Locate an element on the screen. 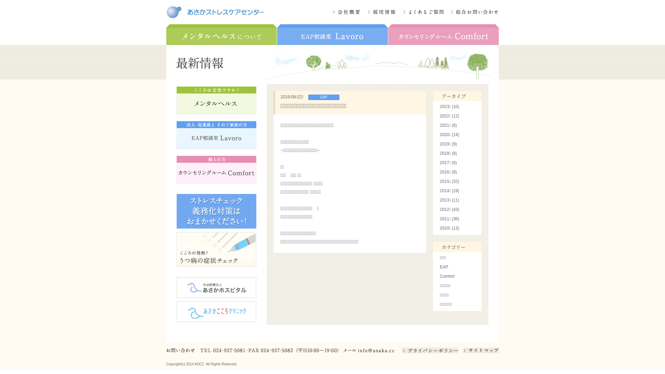 The image size is (665, 374). Comfort is located at coordinates (447, 276).